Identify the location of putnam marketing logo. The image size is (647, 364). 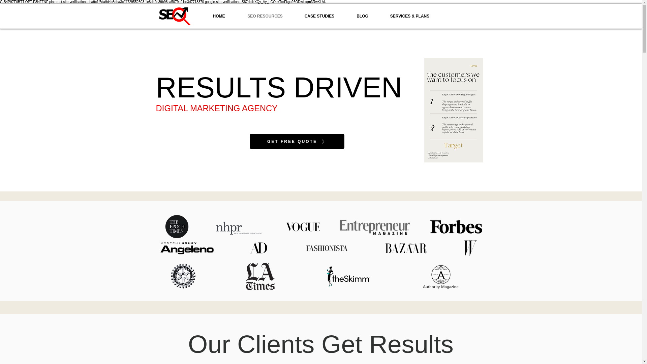
(174, 16).